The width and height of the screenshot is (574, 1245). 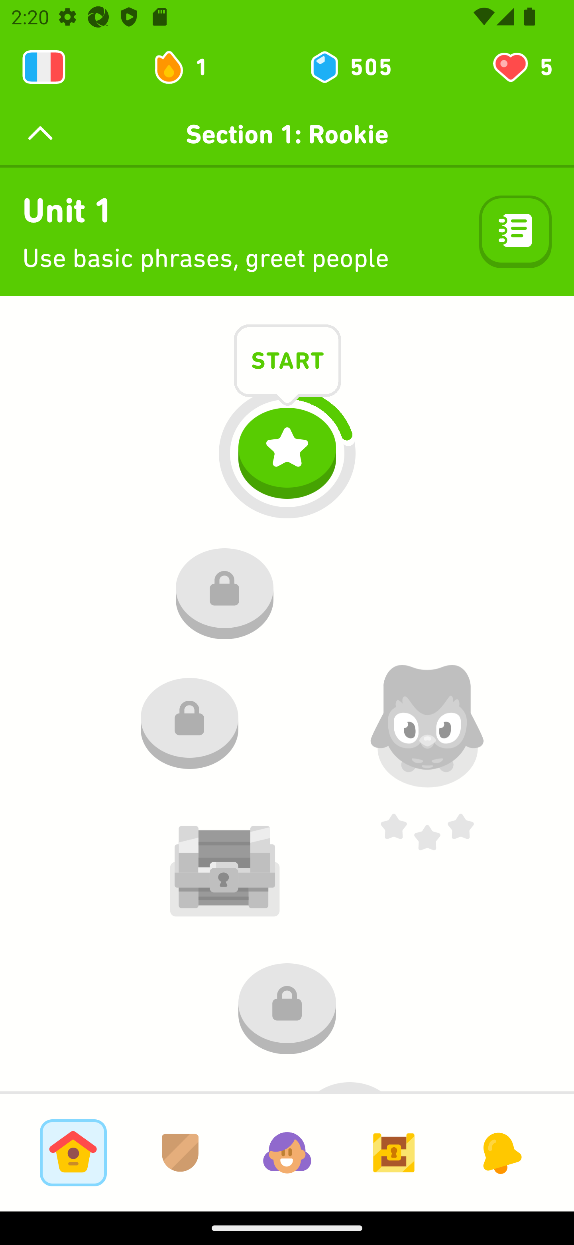 I want to click on News Tab, so click(x=501, y=1152).